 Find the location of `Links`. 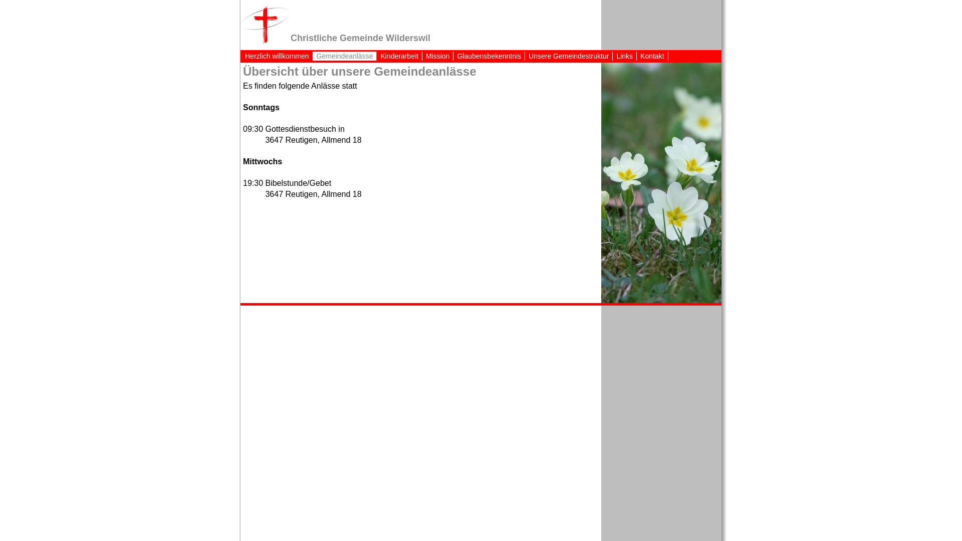

Links is located at coordinates (625, 56).